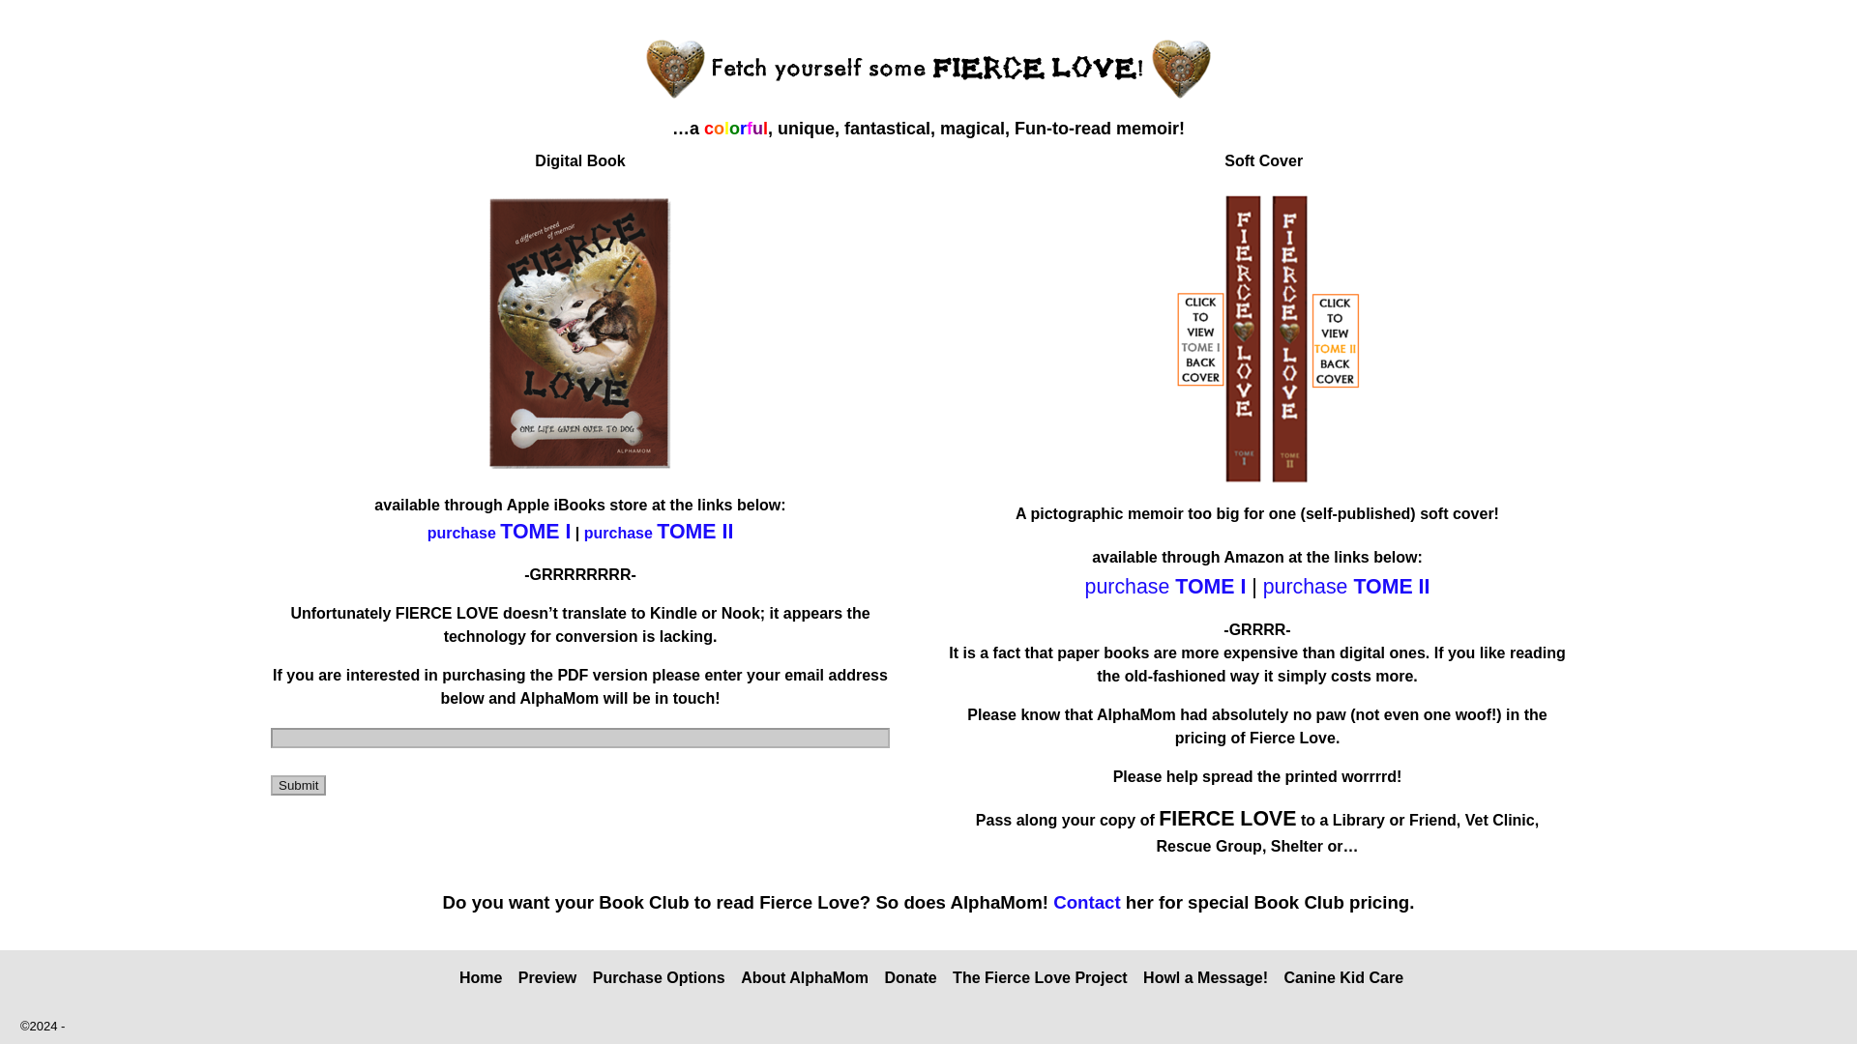 This screenshot has width=1857, height=1044. What do you see at coordinates (805, 977) in the screenshot?
I see `About AlphaMom` at bounding box center [805, 977].